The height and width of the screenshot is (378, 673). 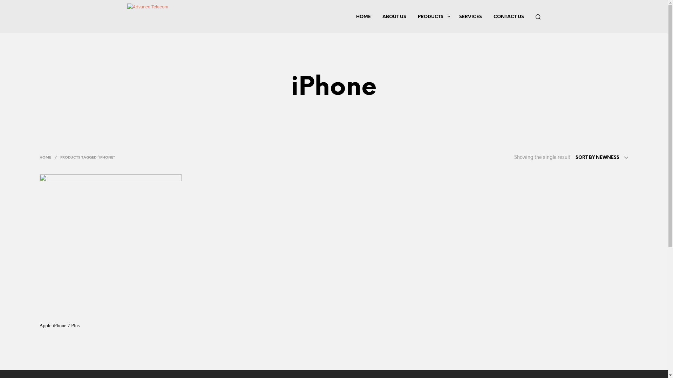 I want to click on SERVICES, so click(x=470, y=17).